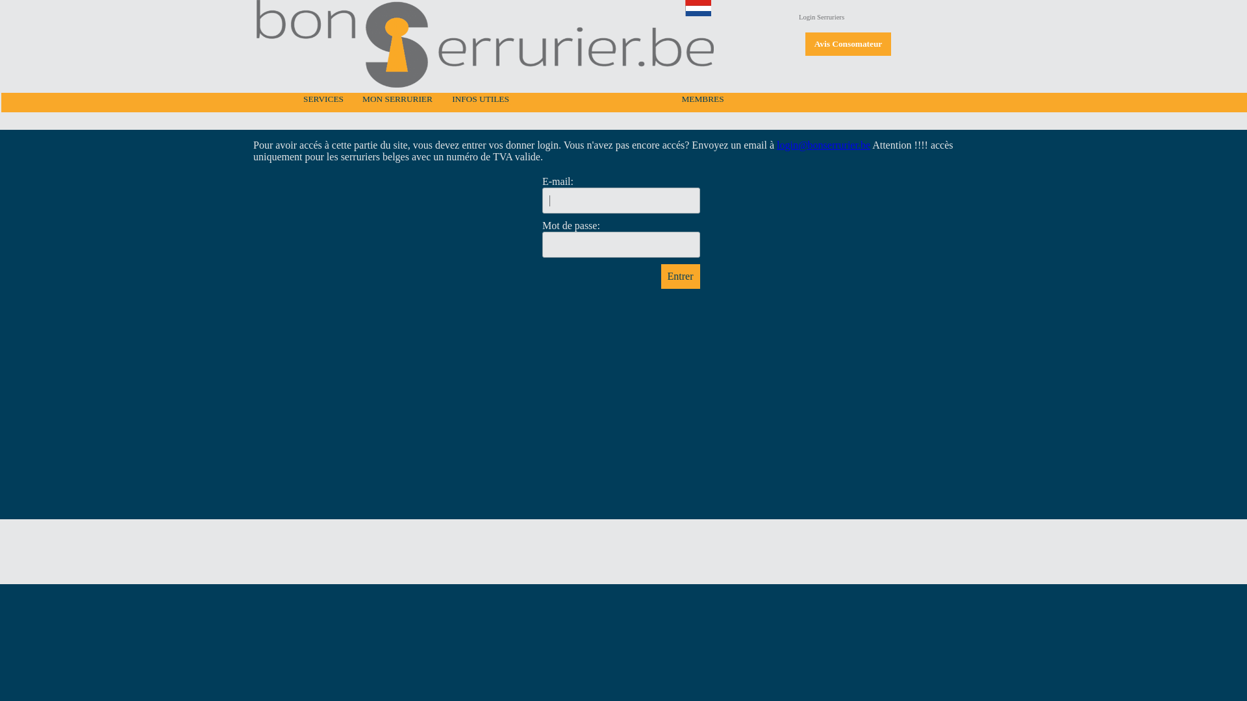 Image resolution: width=1247 pixels, height=701 pixels. I want to click on INFOS UTILES, so click(481, 99).